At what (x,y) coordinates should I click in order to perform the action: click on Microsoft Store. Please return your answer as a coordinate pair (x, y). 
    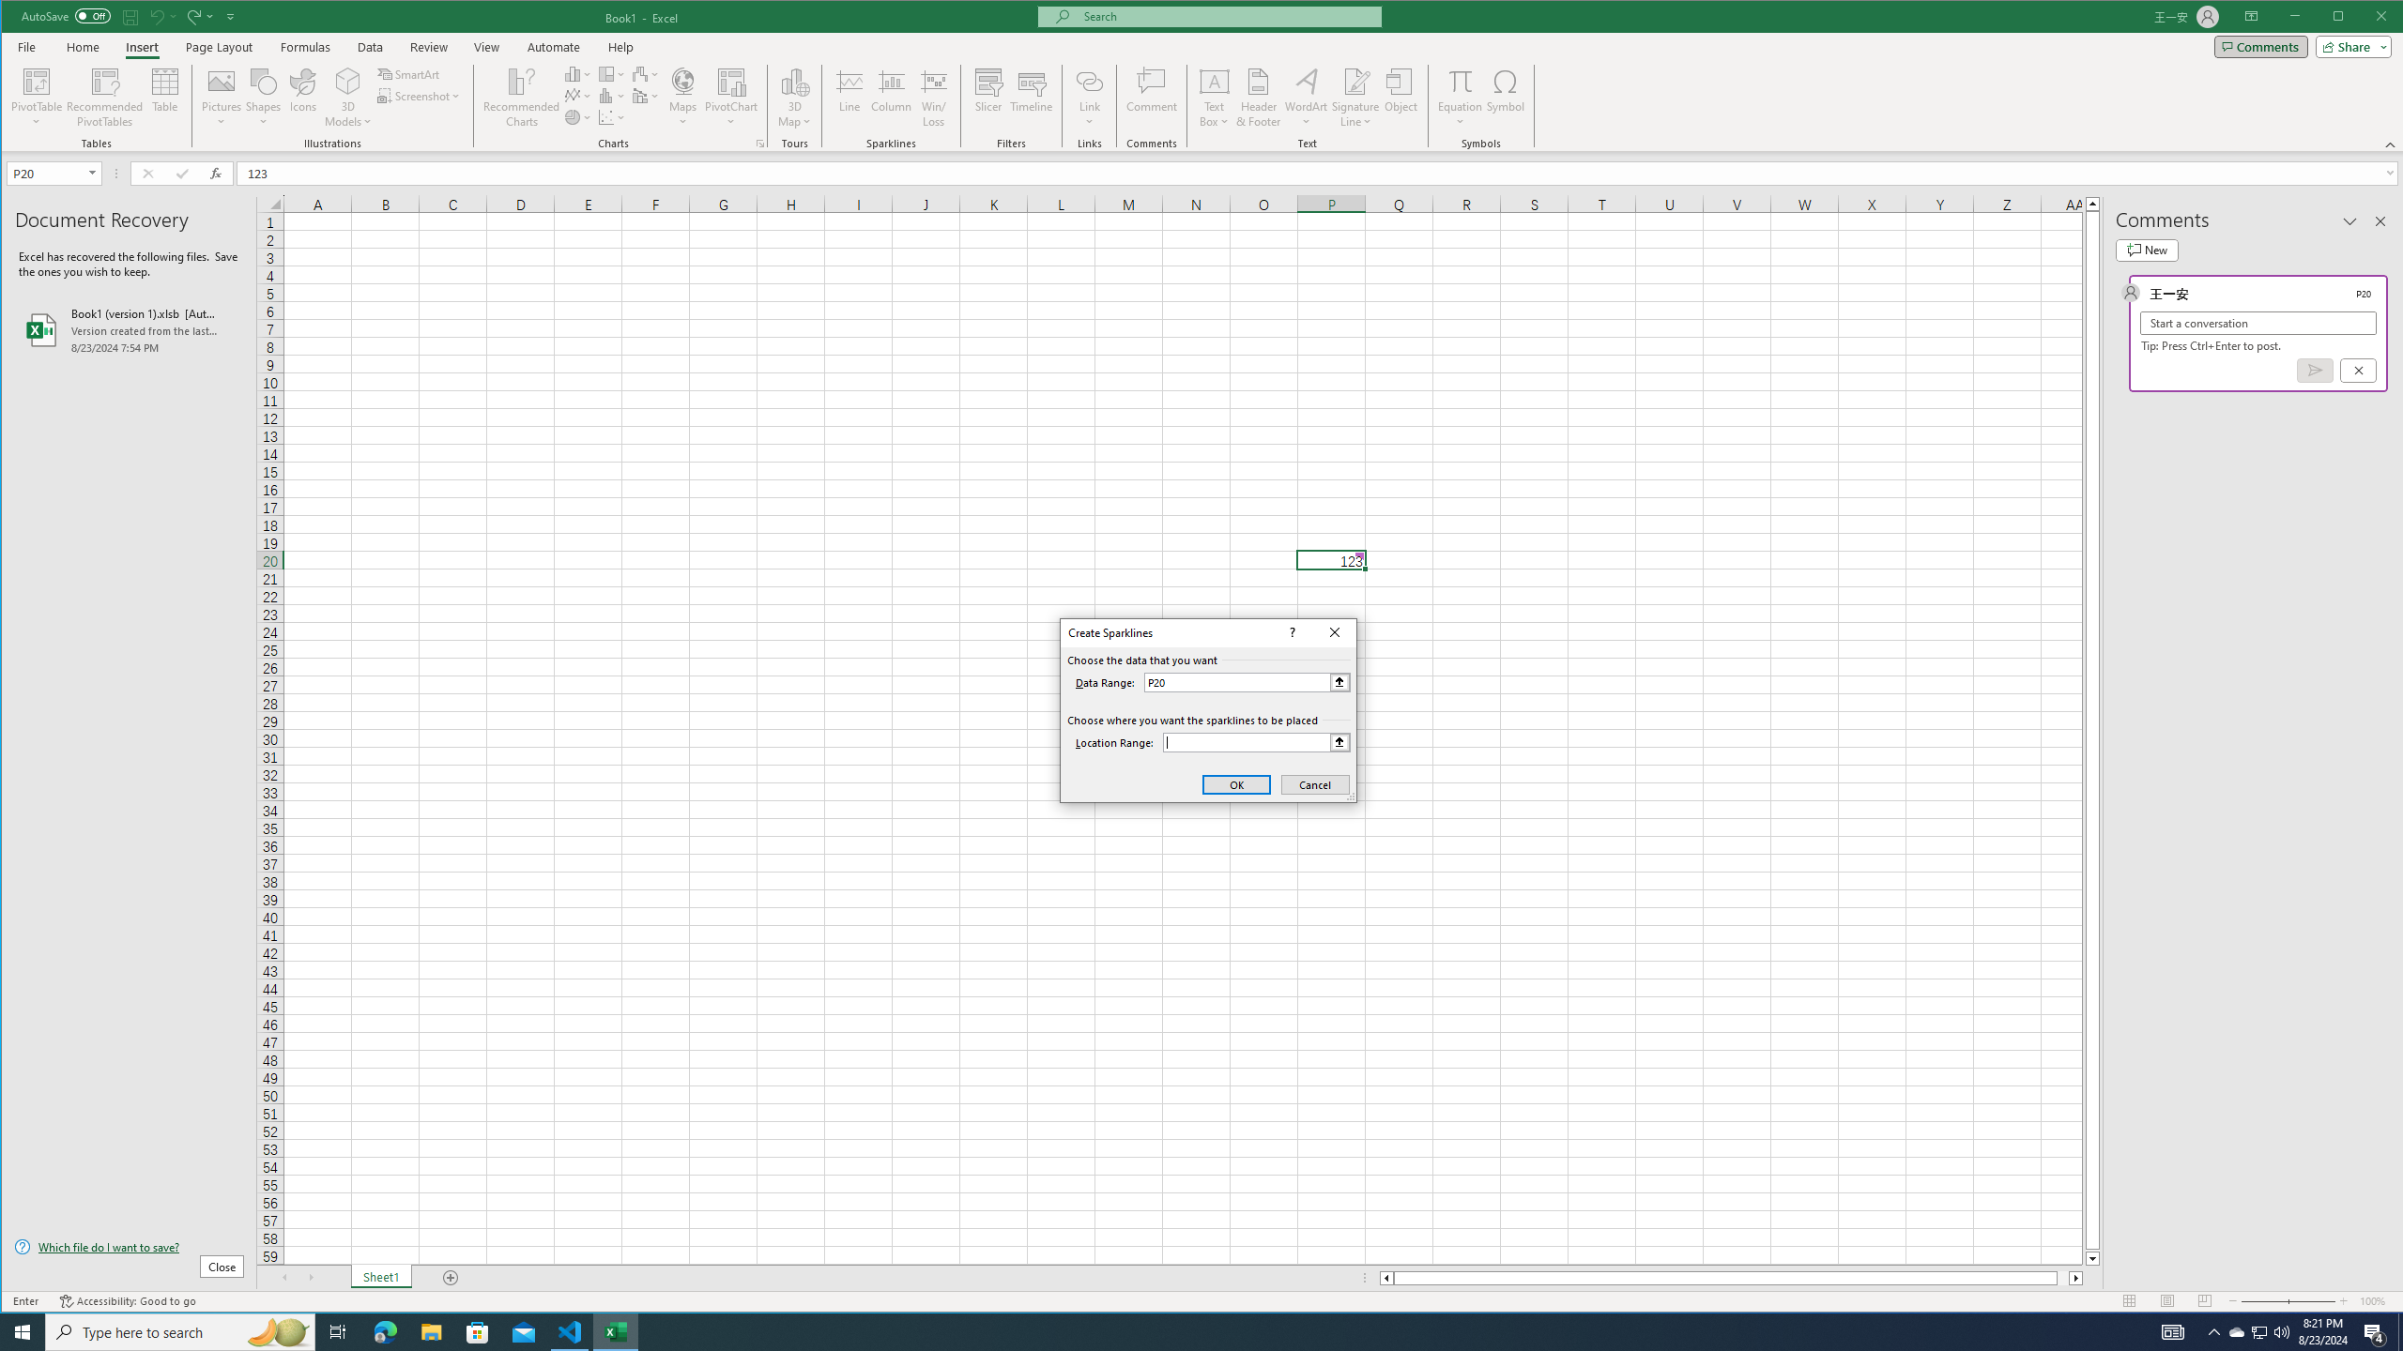
    Looking at the image, I should click on (478, 1332).